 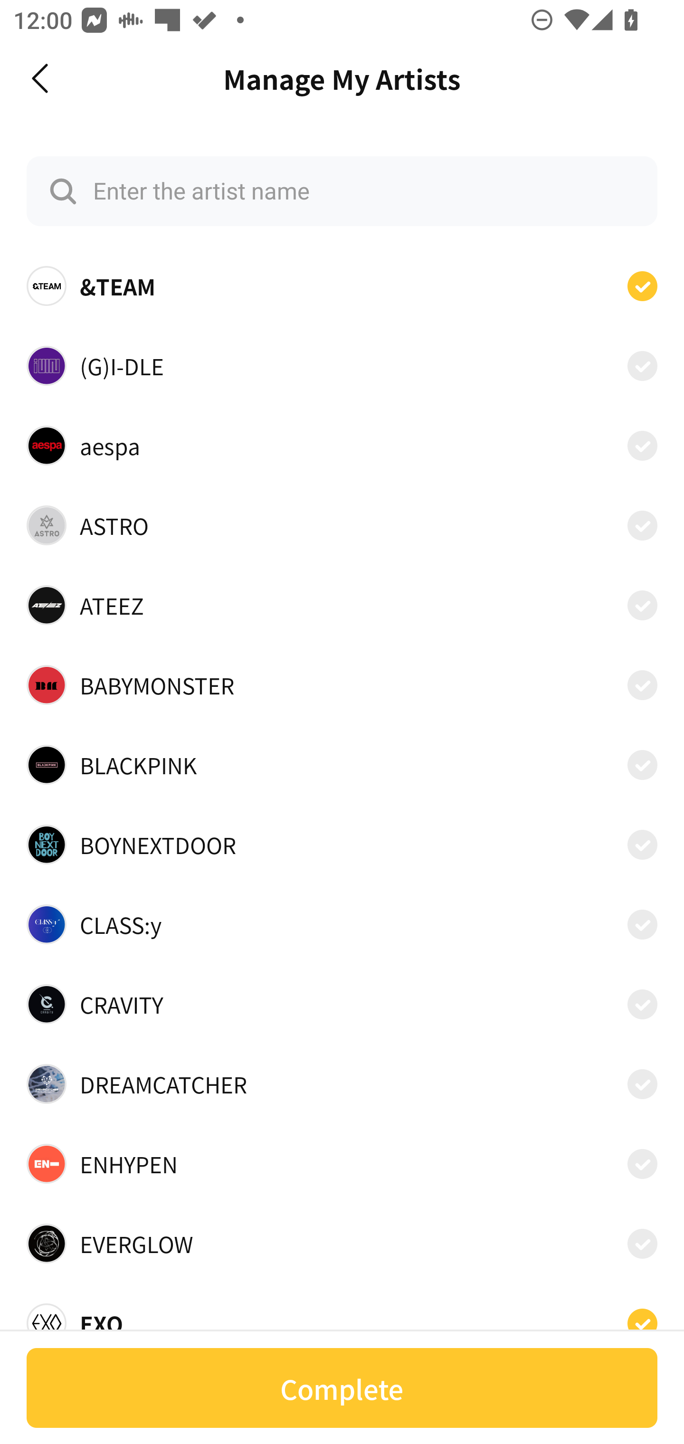 What do you see at coordinates (342, 764) in the screenshot?
I see `BLACKPINK` at bounding box center [342, 764].